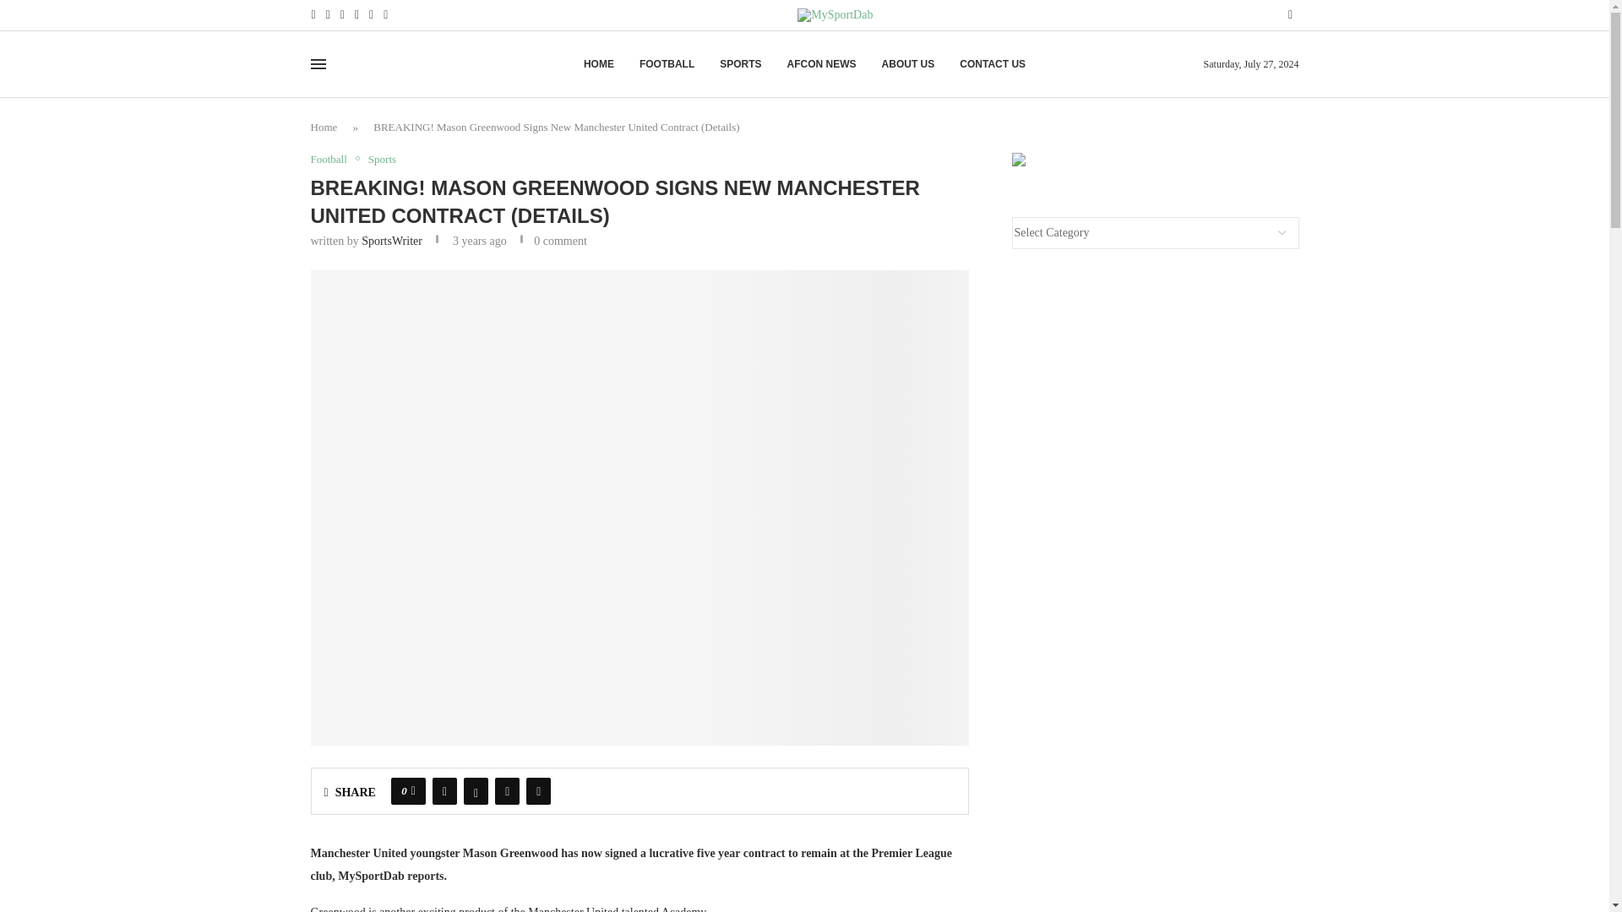 This screenshot has width=1622, height=912. What do you see at coordinates (821, 64) in the screenshot?
I see `AFCON NEWS` at bounding box center [821, 64].